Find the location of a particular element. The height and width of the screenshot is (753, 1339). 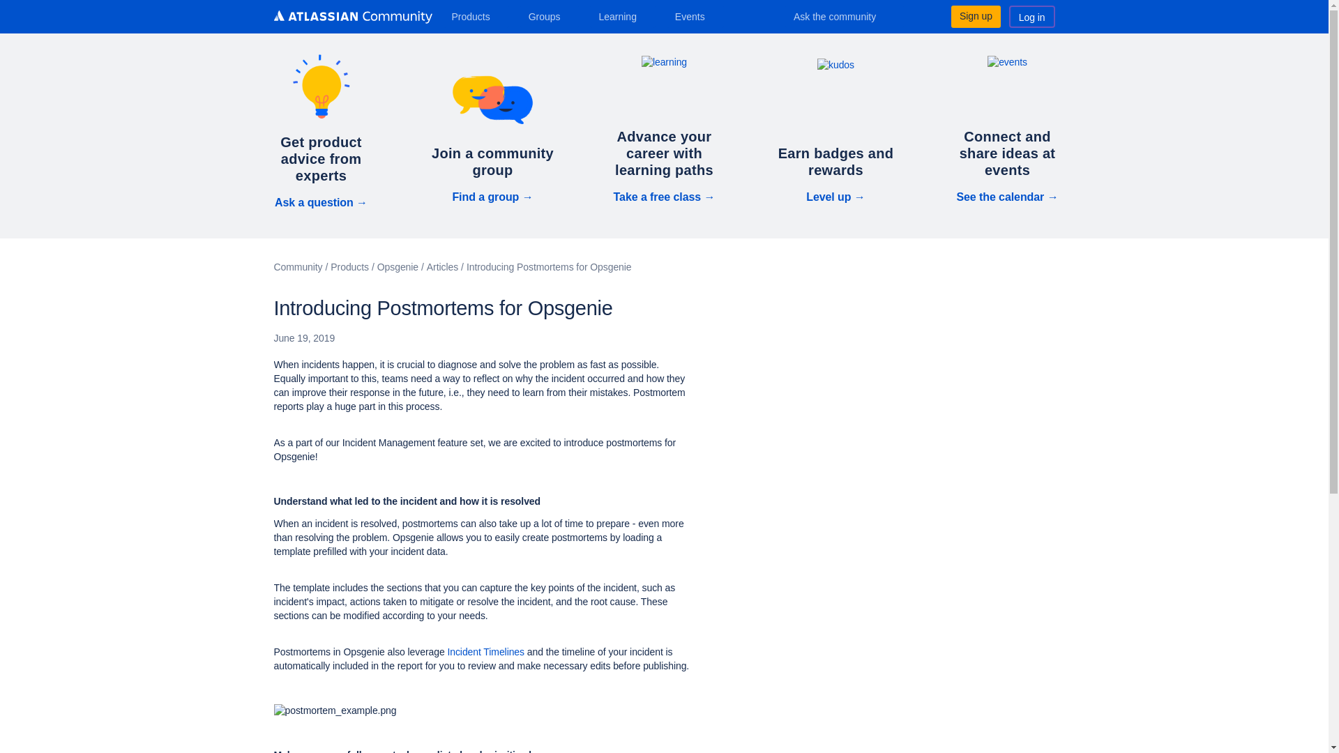

Sign up is located at coordinates (975, 16).